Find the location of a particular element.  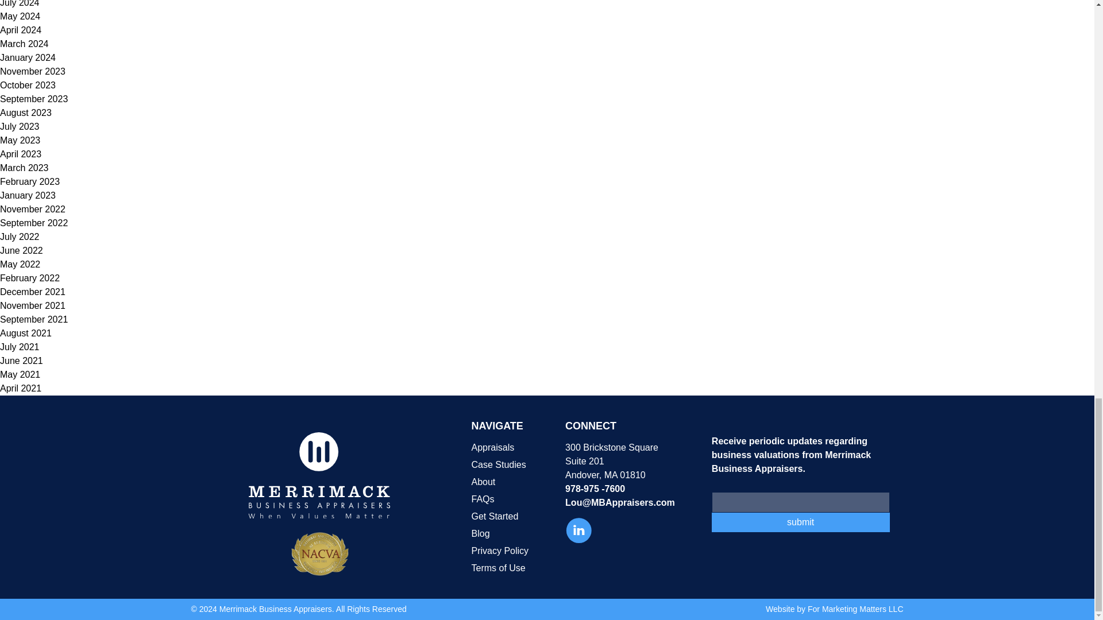

May 2024 is located at coordinates (20, 16).